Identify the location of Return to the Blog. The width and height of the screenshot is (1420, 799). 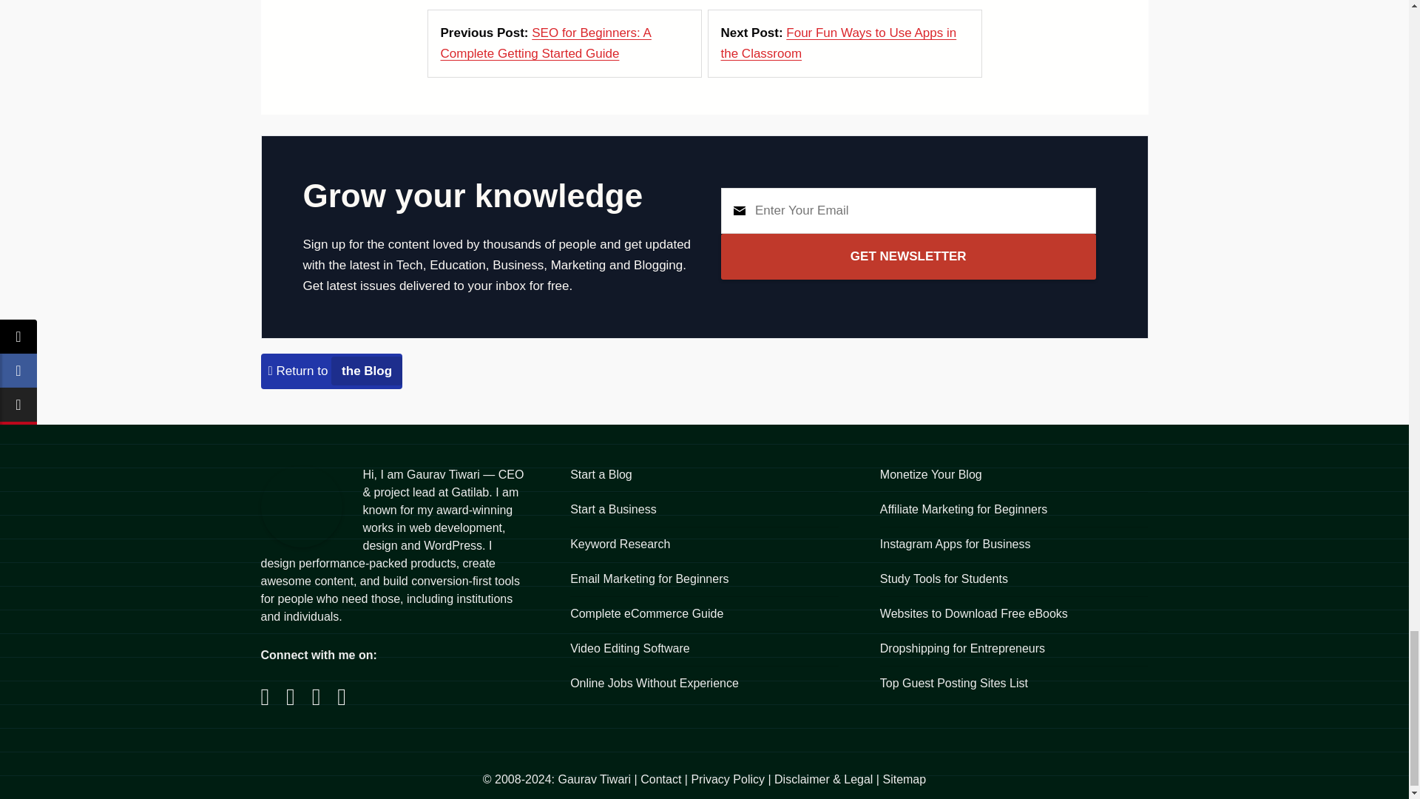
(334, 371).